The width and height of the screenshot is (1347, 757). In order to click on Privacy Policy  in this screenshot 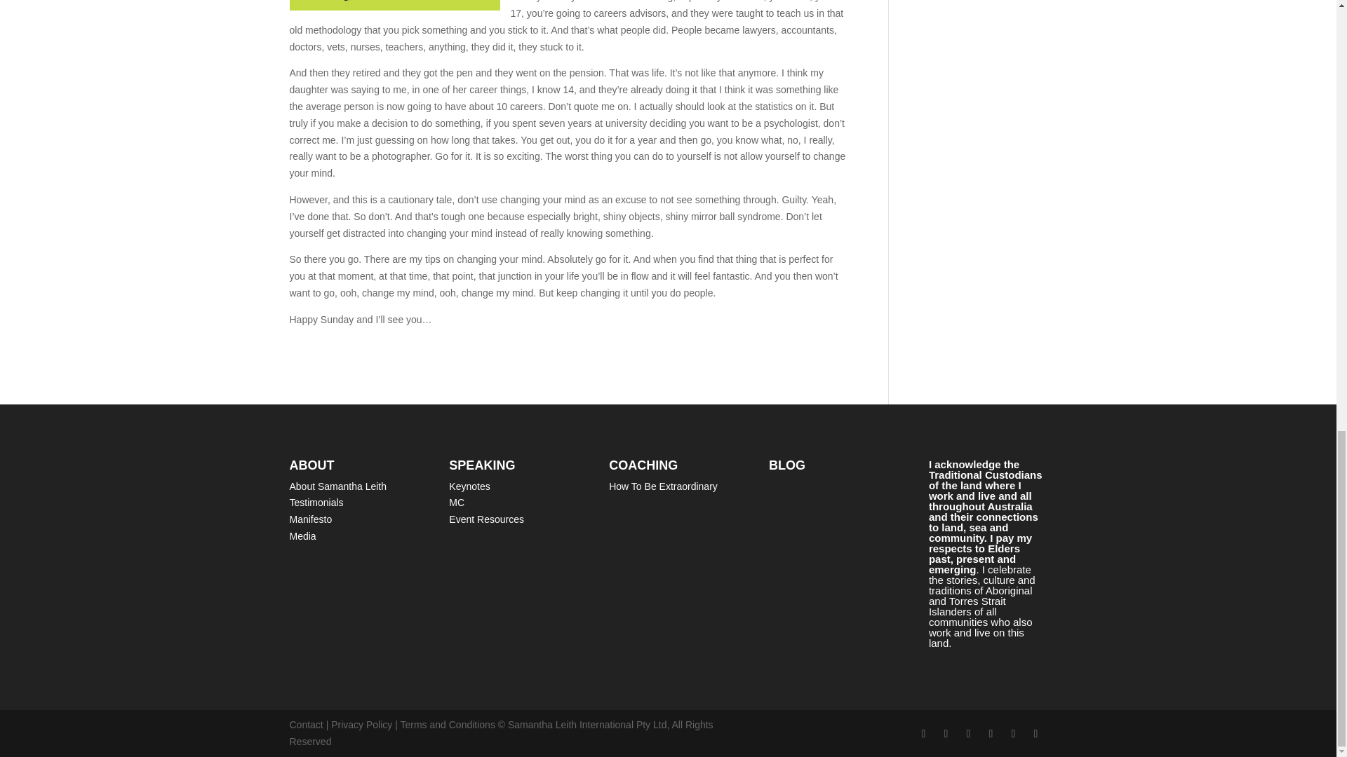, I will do `click(361, 725)`.